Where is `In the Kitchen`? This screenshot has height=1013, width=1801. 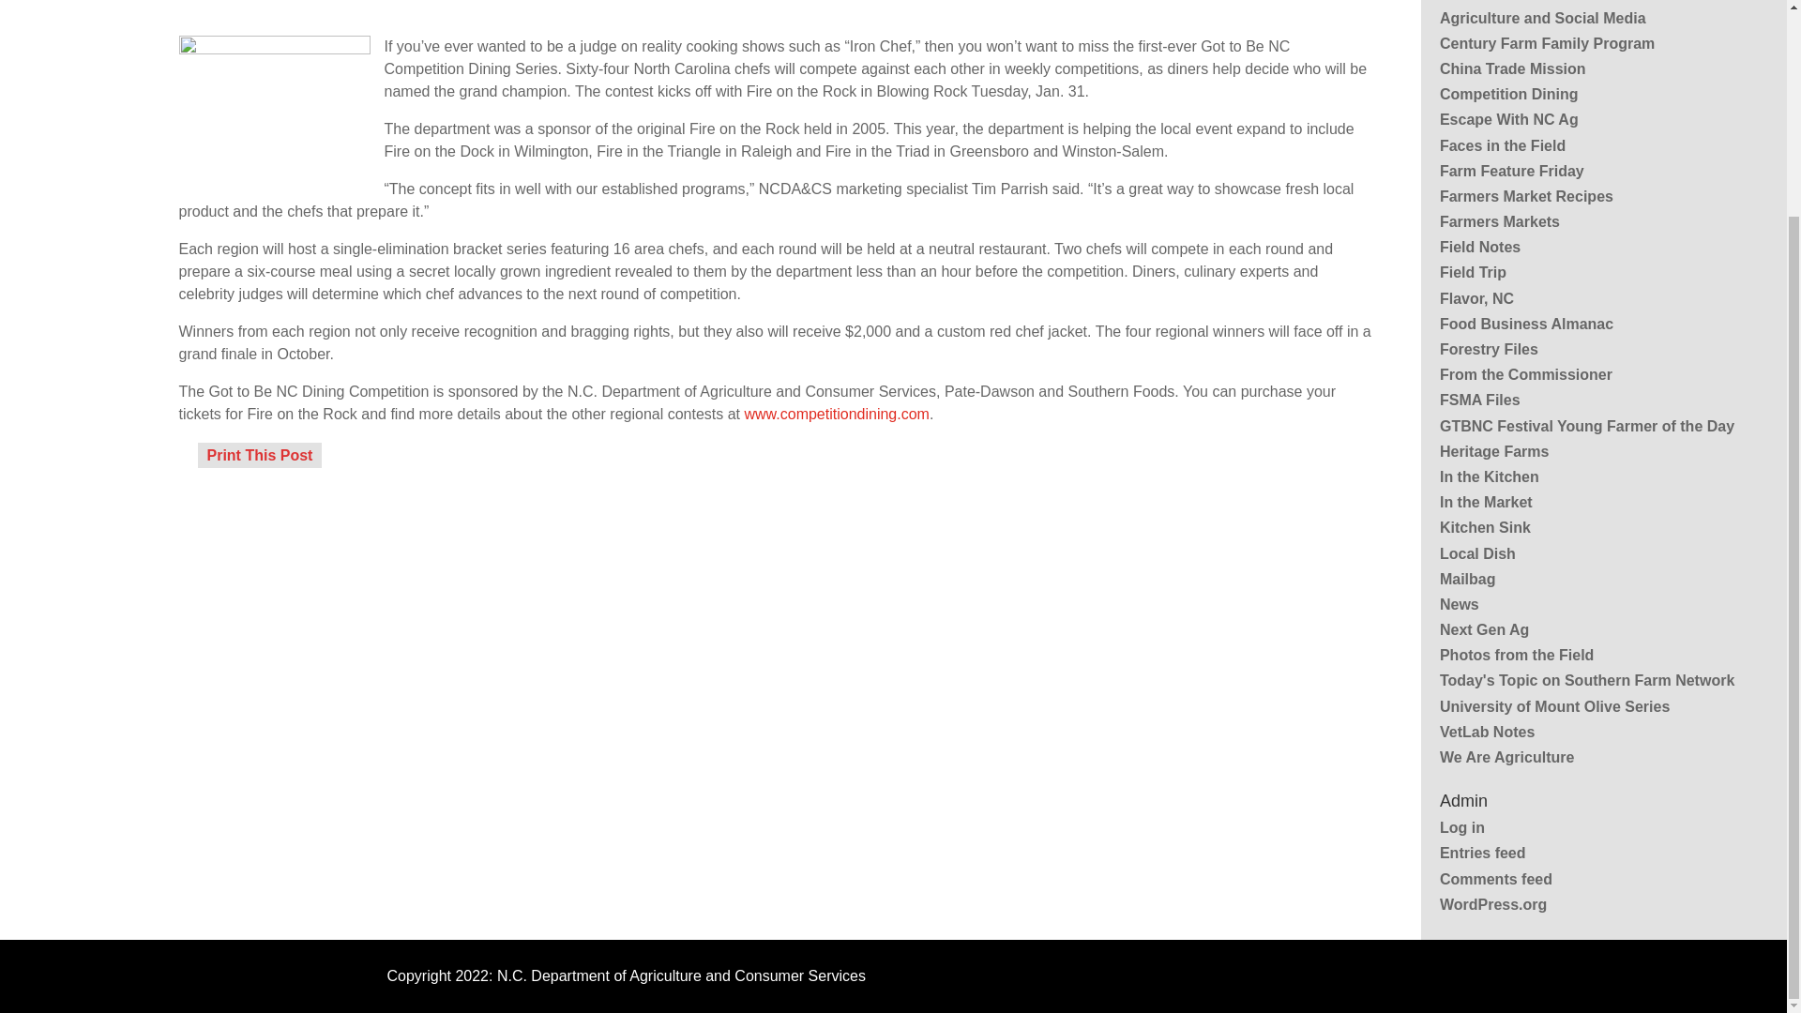
In the Kitchen is located at coordinates (1490, 476).